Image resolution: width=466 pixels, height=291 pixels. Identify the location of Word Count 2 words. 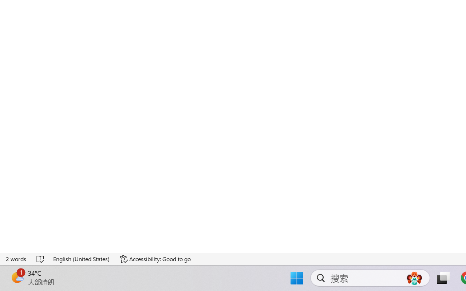
(16, 259).